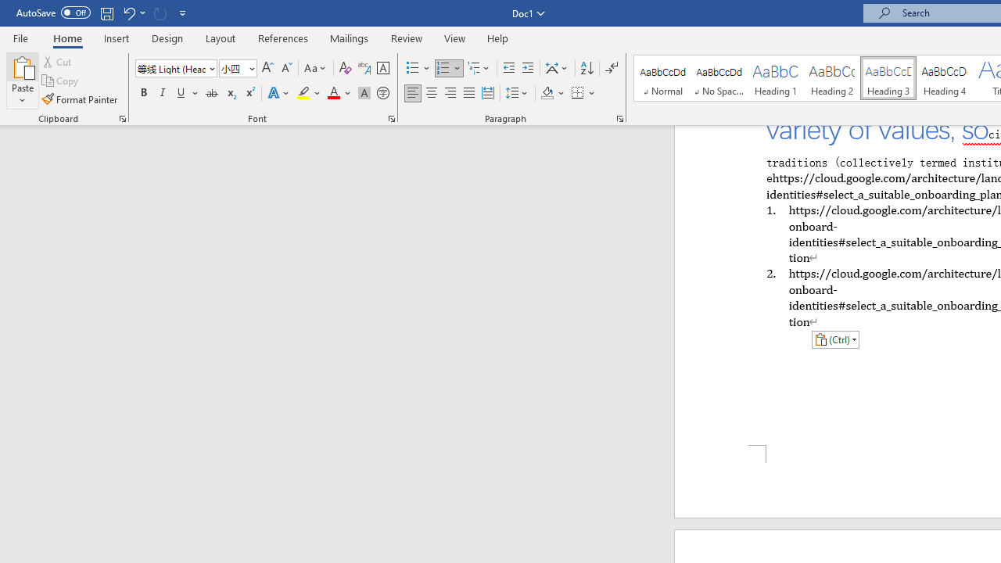 The image size is (1001, 563). What do you see at coordinates (364, 69) in the screenshot?
I see `Phonetic Guide...` at bounding box center [364, 69].